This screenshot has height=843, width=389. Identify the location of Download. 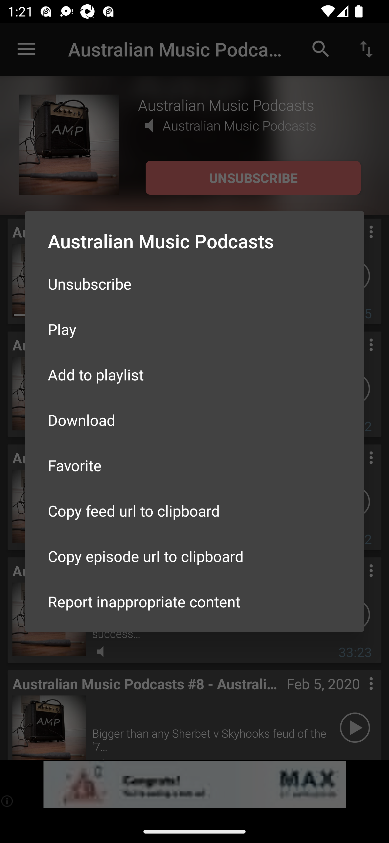
(194, 420).